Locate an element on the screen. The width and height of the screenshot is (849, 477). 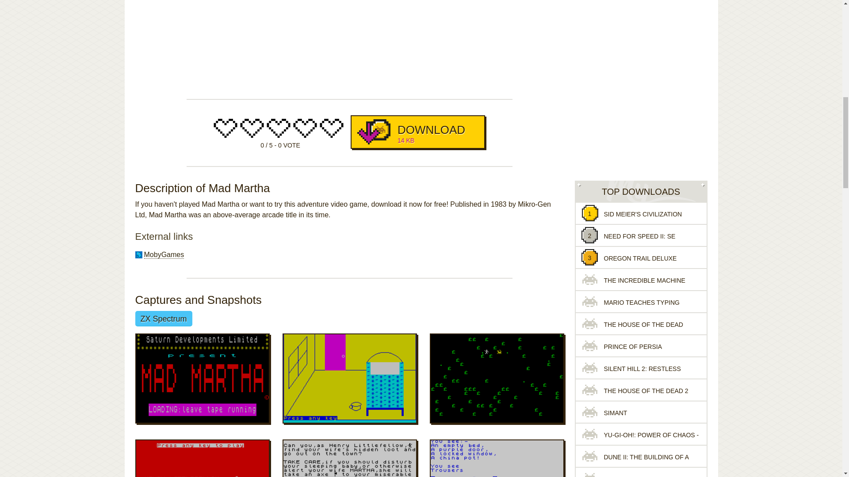
ZX Spectrum is located at coordinates (164, 318).